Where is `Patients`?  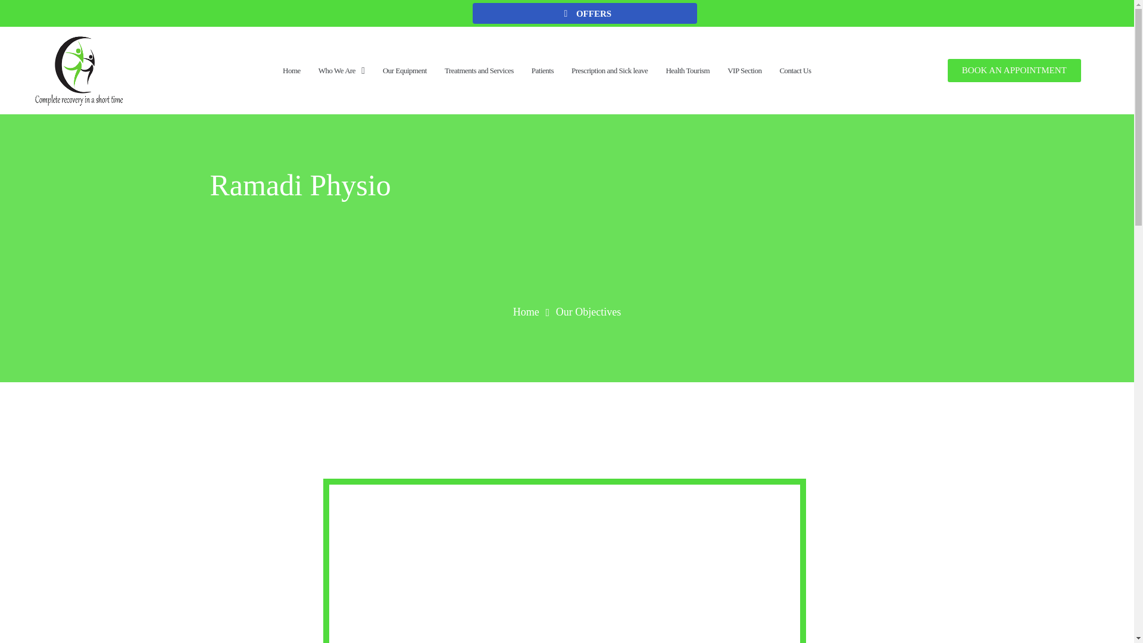
Patients is located at coordinates (542, 71).